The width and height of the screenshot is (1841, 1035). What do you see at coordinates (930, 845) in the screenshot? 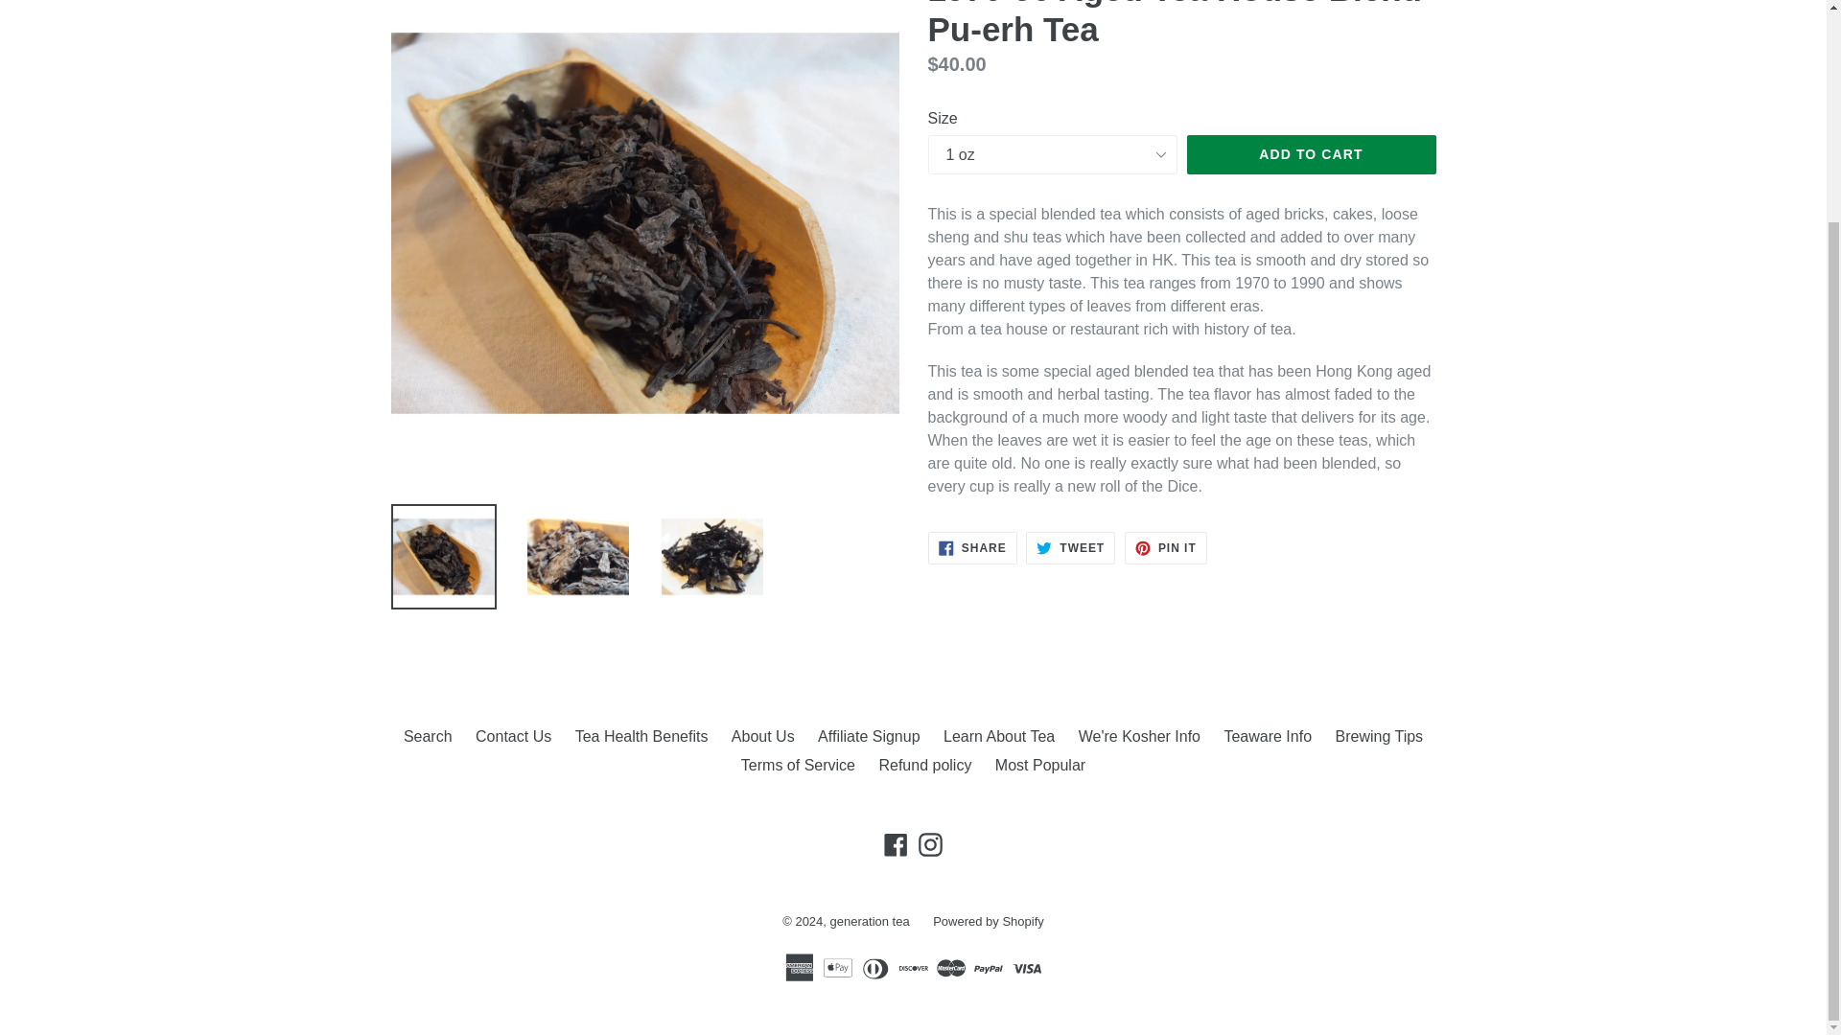
I see `generation tea on Instagram` at bounding box center [930, 845].